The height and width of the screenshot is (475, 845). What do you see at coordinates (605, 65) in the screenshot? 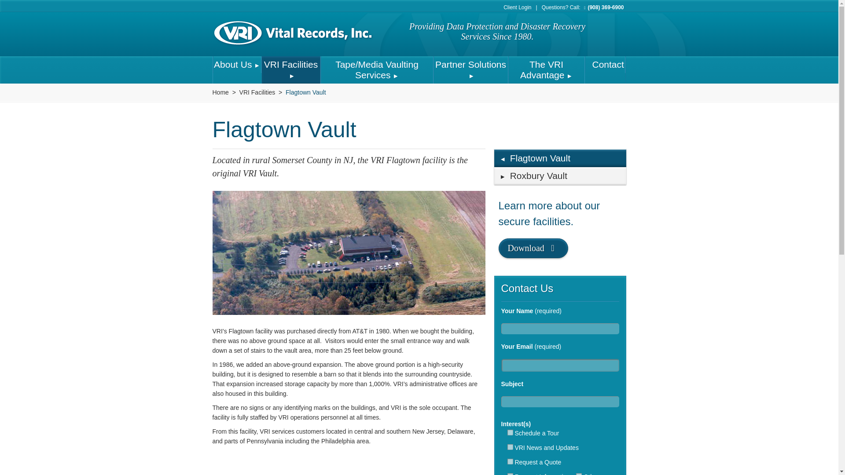
I see `Contact` at bounding box center [605, 65].